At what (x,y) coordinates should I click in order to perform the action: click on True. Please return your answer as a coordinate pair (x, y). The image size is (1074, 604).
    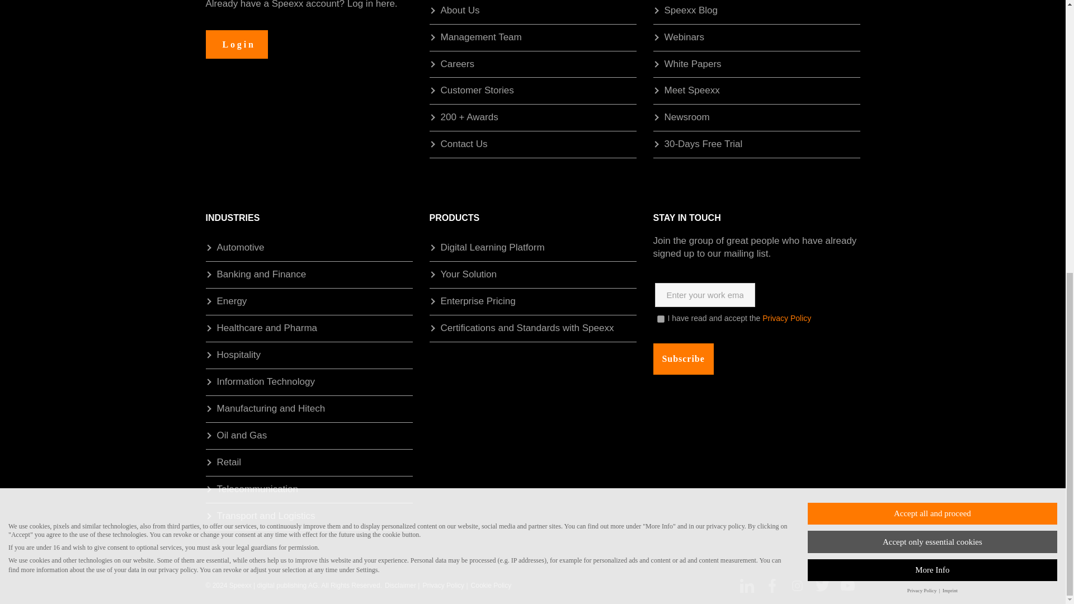
    Looking at the image, I should click on (660, 319).